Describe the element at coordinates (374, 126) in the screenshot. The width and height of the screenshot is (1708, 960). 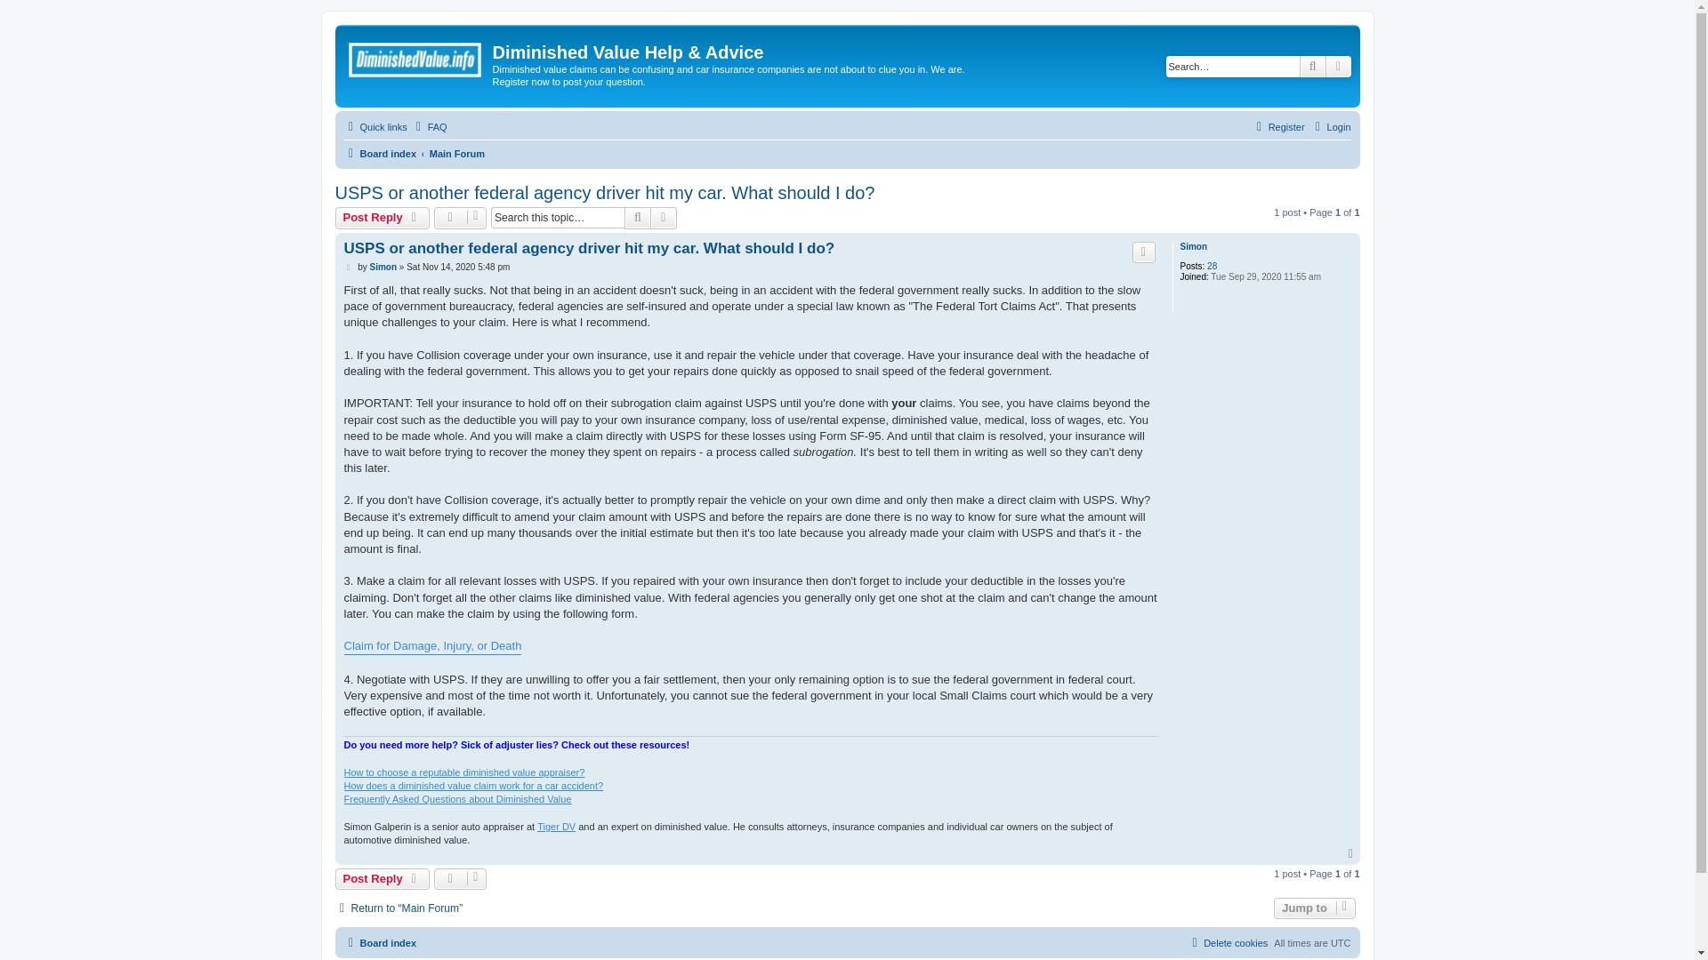
I see `Quick links` at that location.